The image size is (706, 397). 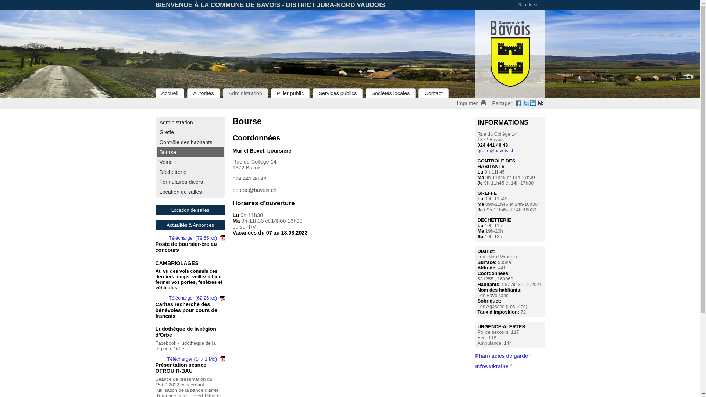 What do you see at coordinates (484, 103) in the screenshot?
I see `Version imprimable` at bounding box center [484, 103].